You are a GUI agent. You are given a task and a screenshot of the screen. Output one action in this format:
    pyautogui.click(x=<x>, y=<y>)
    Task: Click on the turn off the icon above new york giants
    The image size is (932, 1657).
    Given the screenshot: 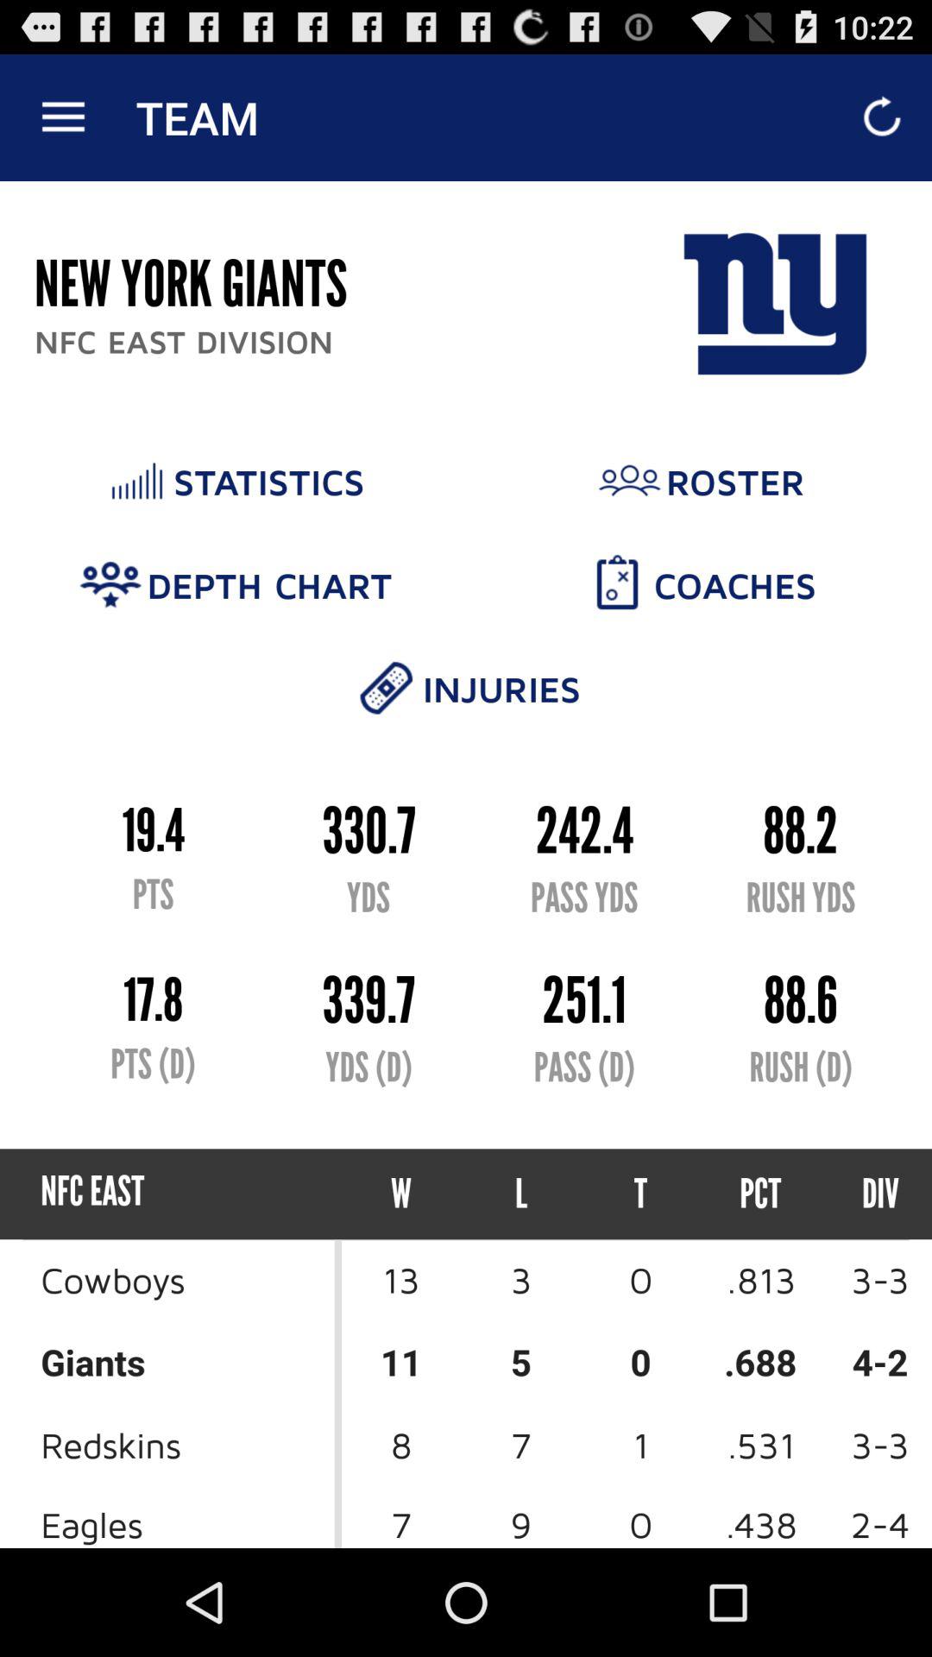 What is the action you would take?
    pyautogui.click(x=63, y=117)
    